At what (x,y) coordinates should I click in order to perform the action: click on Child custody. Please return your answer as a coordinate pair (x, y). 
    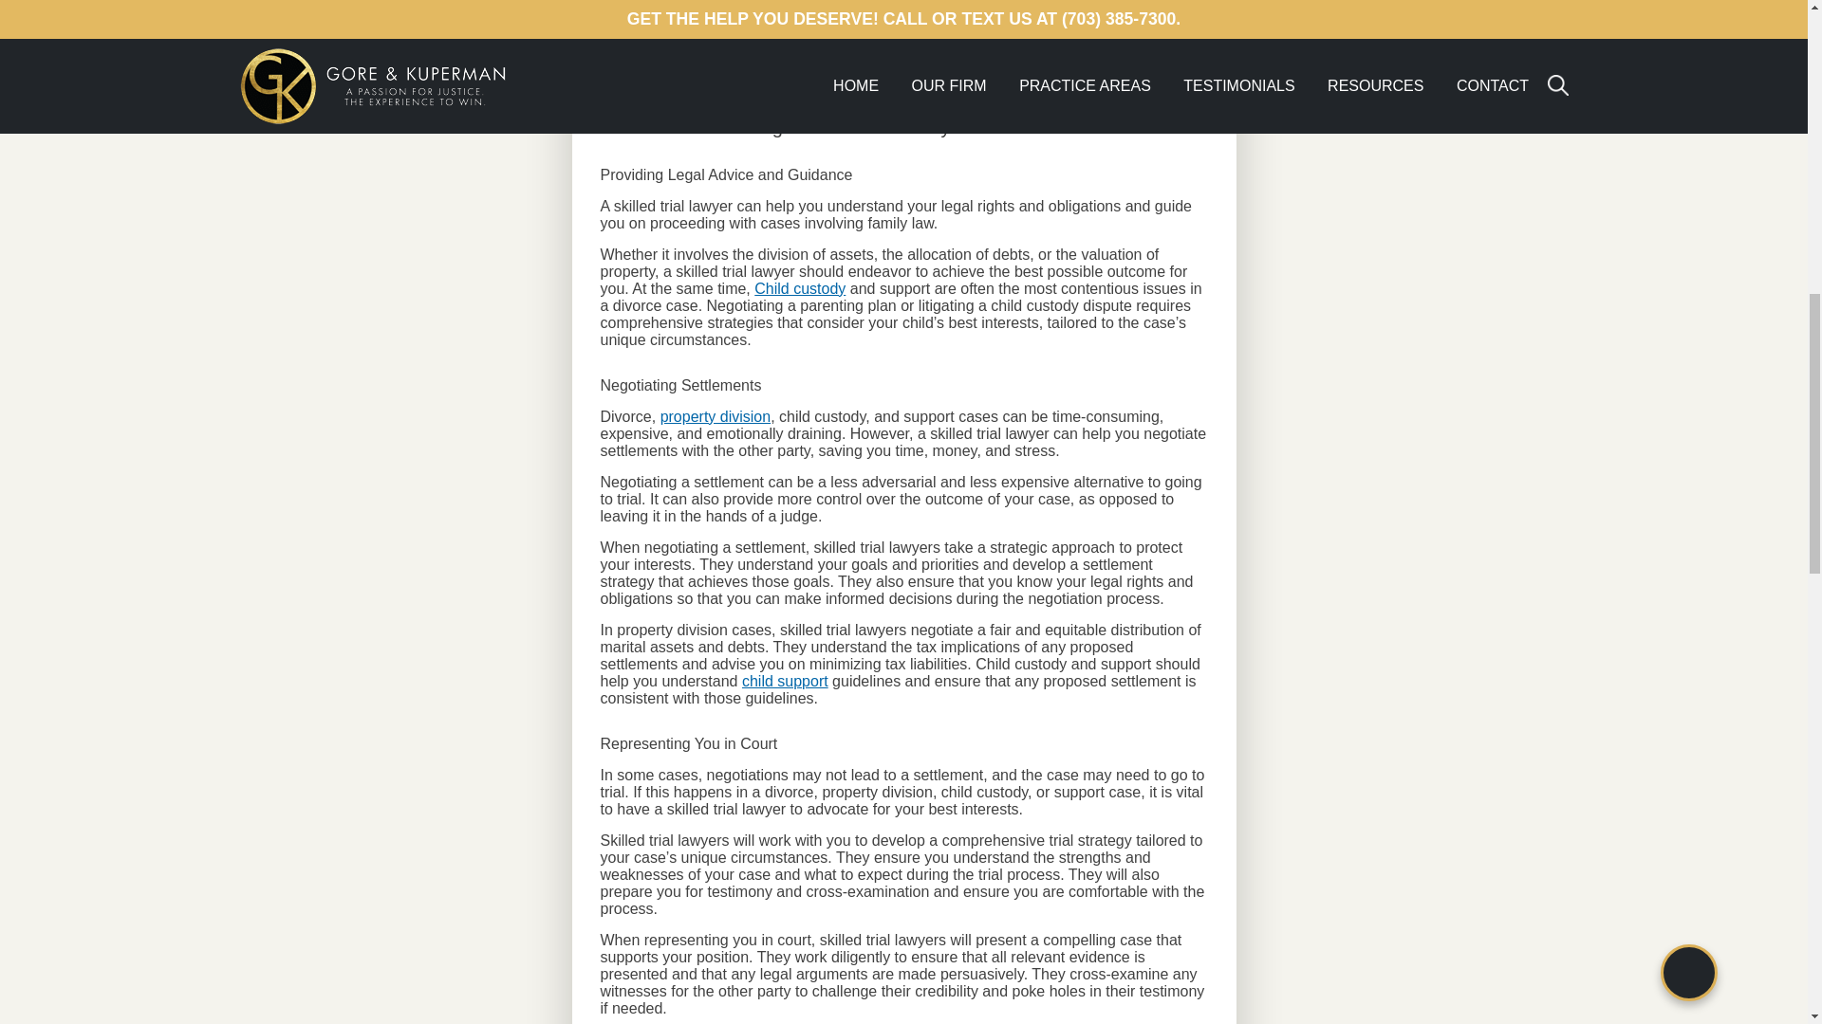
    Looking at the image, I should click on (799, 288).